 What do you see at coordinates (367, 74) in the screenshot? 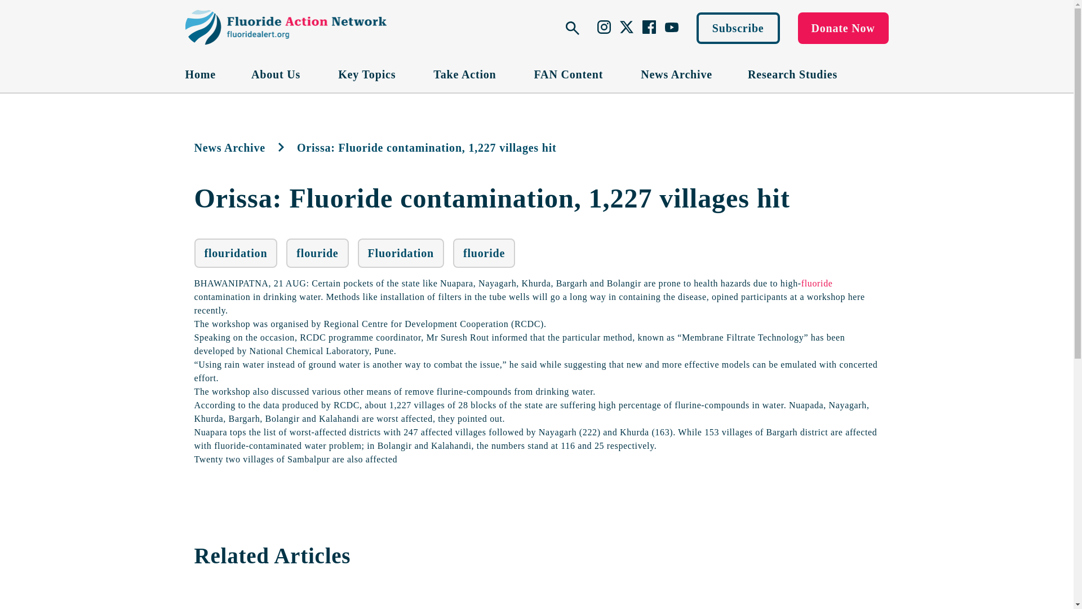
I see `Key Topics` at bounding box center [367, 74].